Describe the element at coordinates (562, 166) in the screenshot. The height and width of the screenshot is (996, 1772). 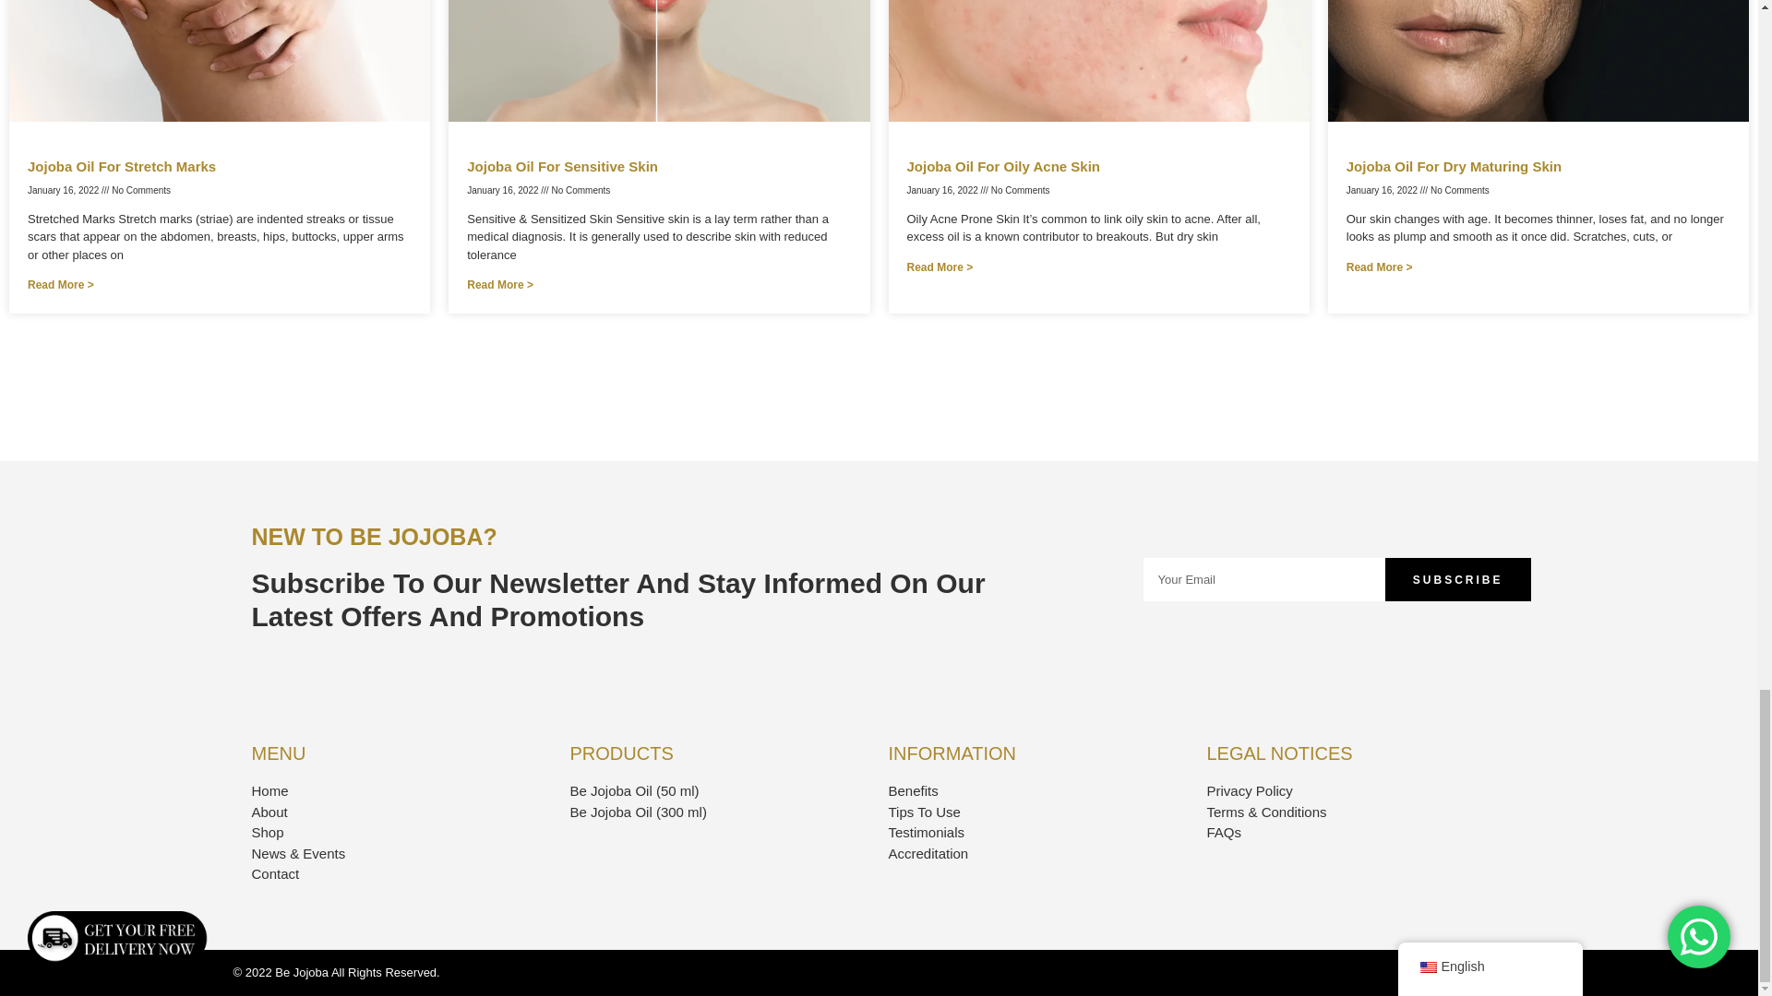
I see `Jojoba Oil For Sensitive Skin` at that location.